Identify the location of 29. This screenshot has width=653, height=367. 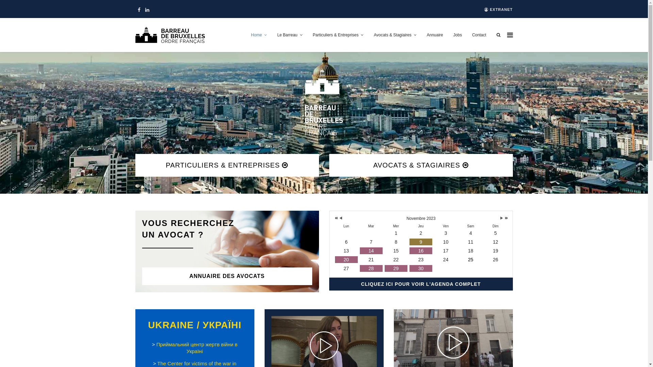
(396, 268).